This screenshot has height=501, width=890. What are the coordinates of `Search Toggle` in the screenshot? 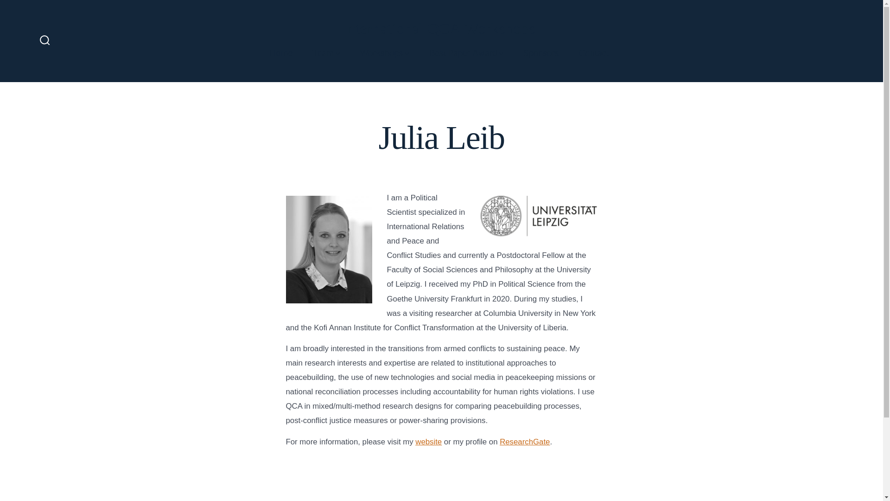 It's located at (44, 41).